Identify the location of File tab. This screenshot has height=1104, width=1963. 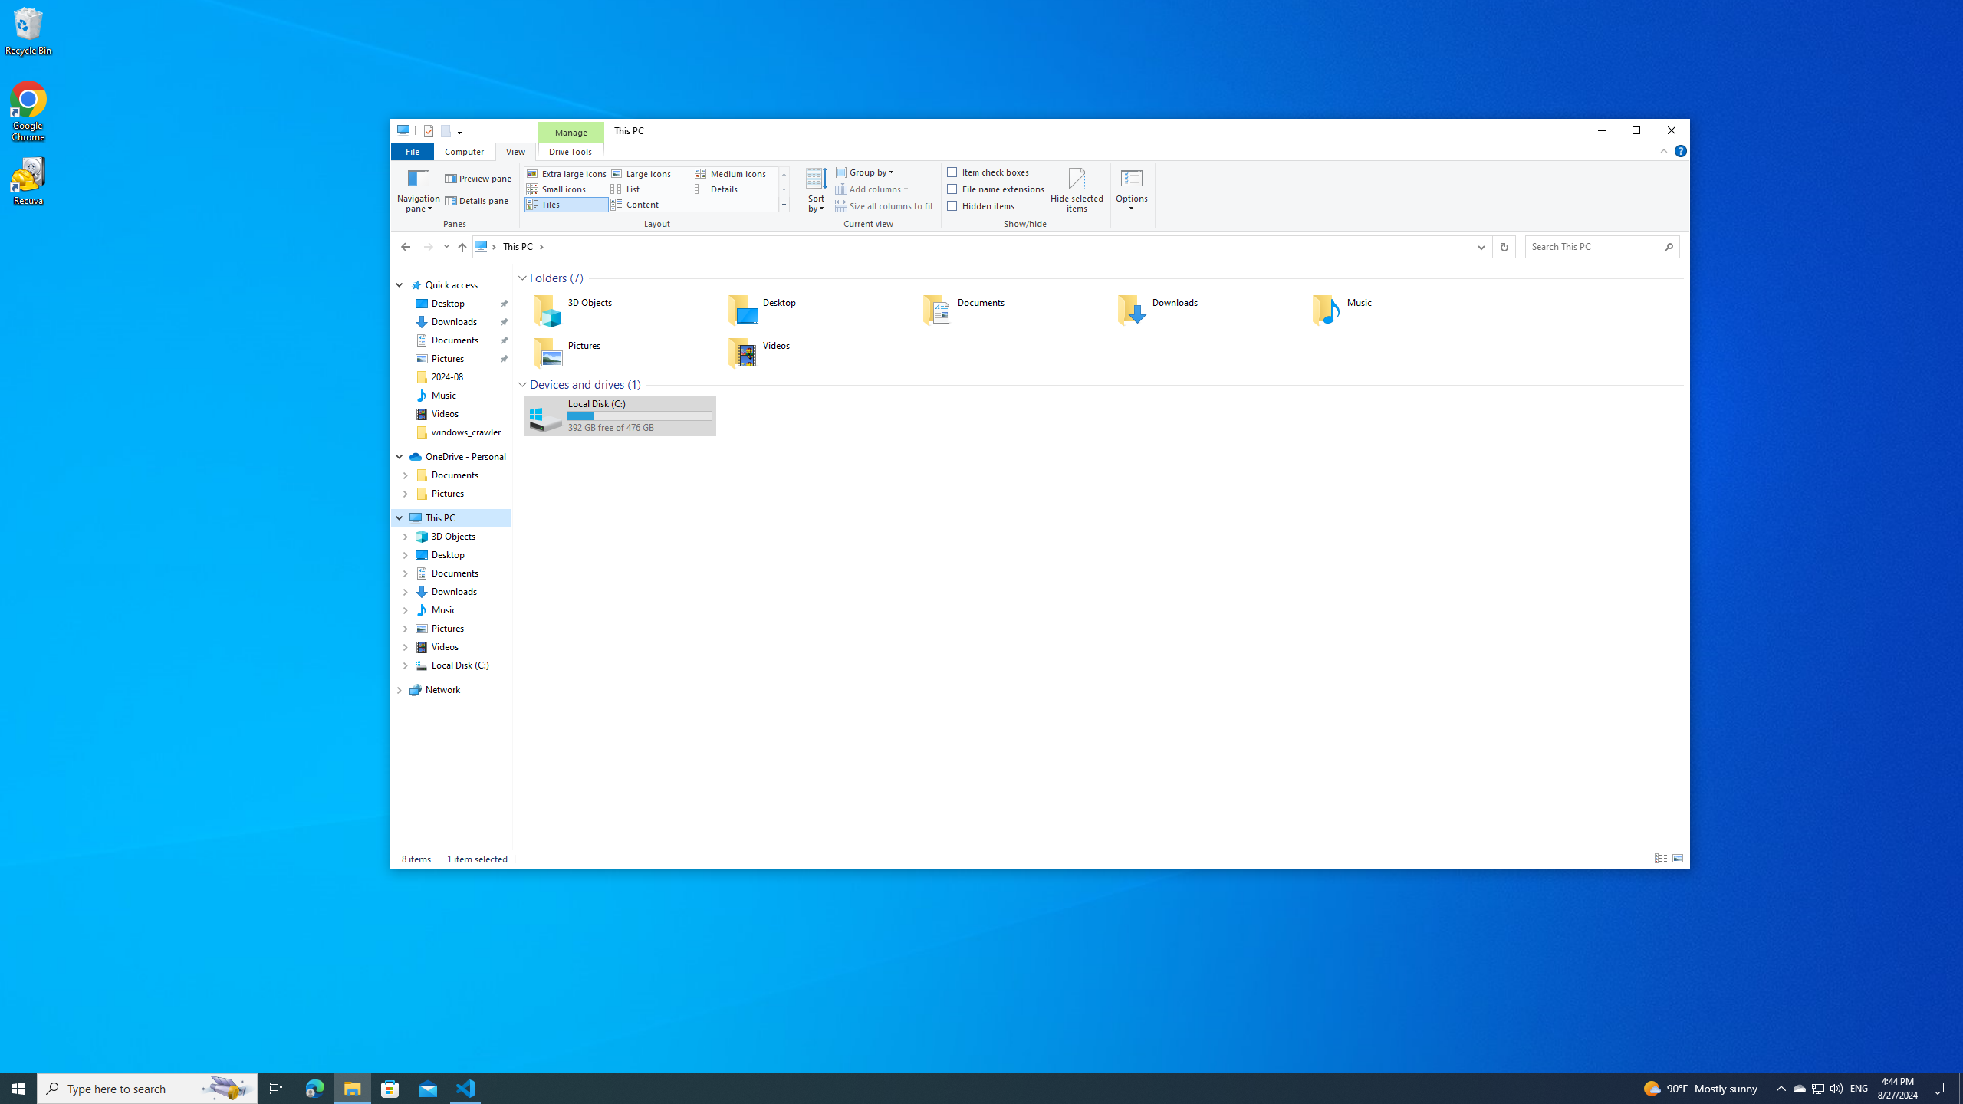
(412, 150).